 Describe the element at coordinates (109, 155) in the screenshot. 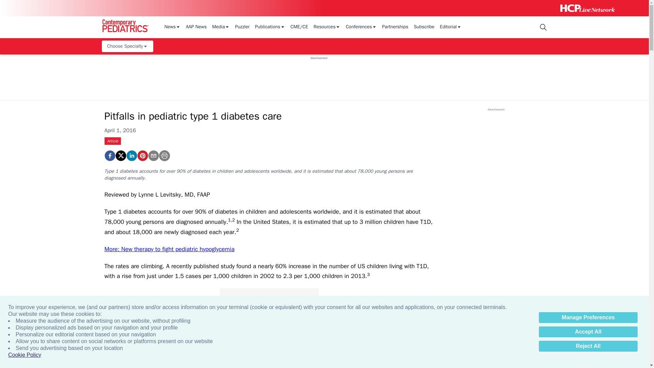

I see `Pitfalls in pediatric type 1 diabetes care` at that location.